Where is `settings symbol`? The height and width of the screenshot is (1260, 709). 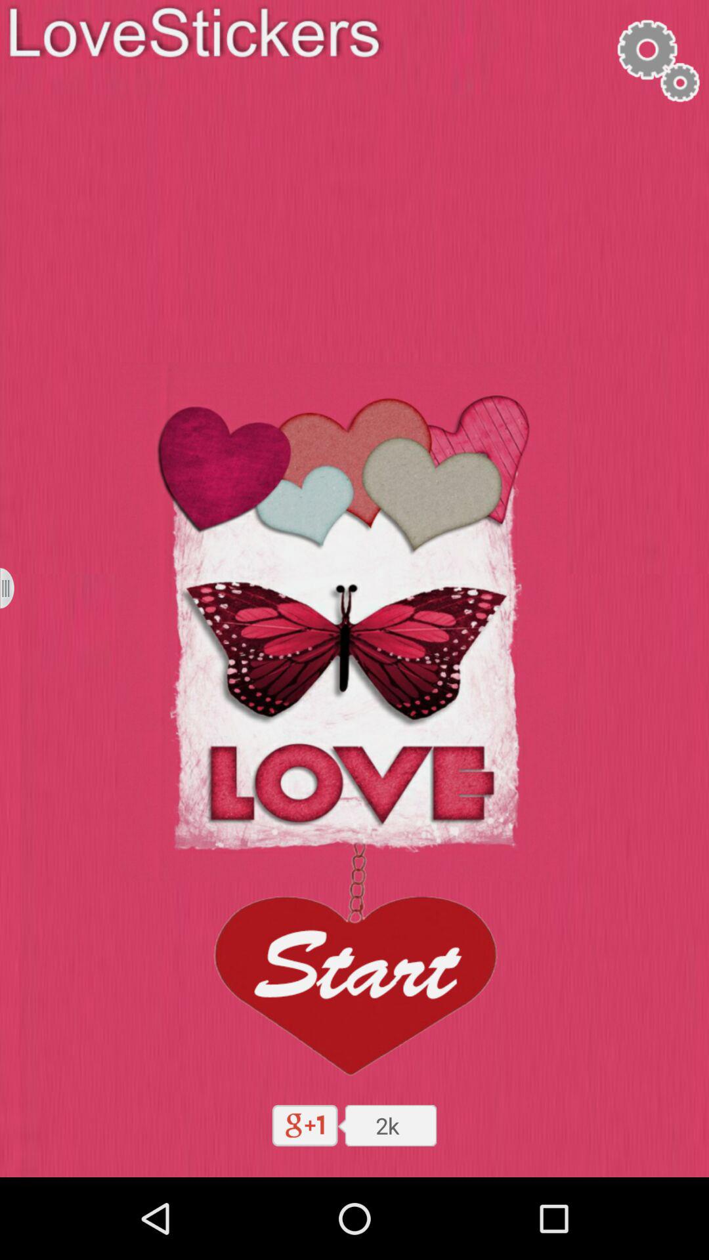 settings symbol is located at coordinates (657, 60).